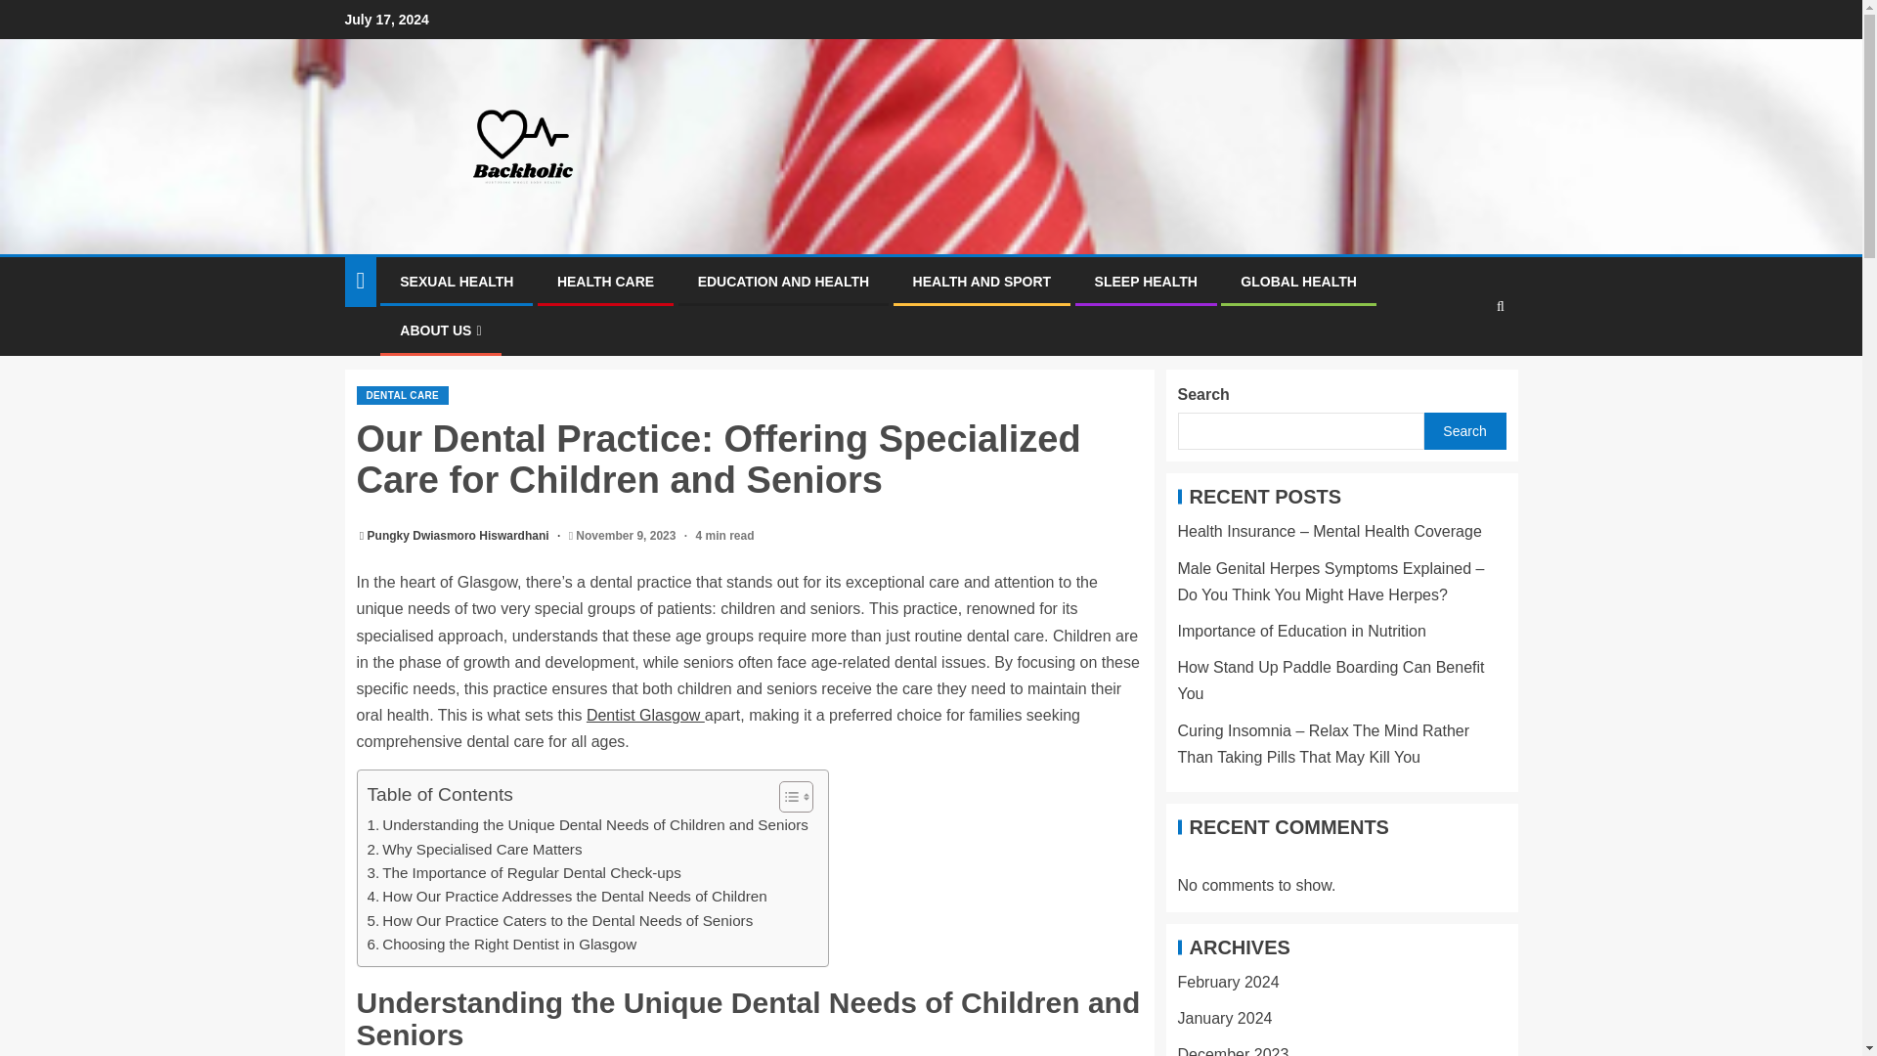 The height and width of the screenshot is (1056, 1877). What do you see at coordinates (502, 945) in the screenshot?
I see `Choosing the Right Dentist in Glasgow` at bounding box center [502, 945].